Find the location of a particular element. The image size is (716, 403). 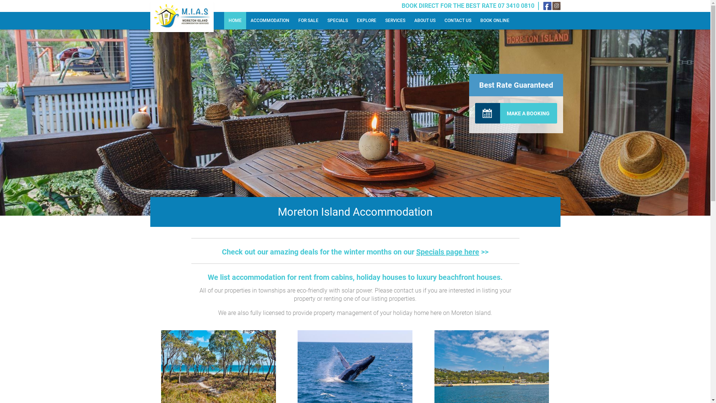

Facebook is located at coordinates (547, 6).